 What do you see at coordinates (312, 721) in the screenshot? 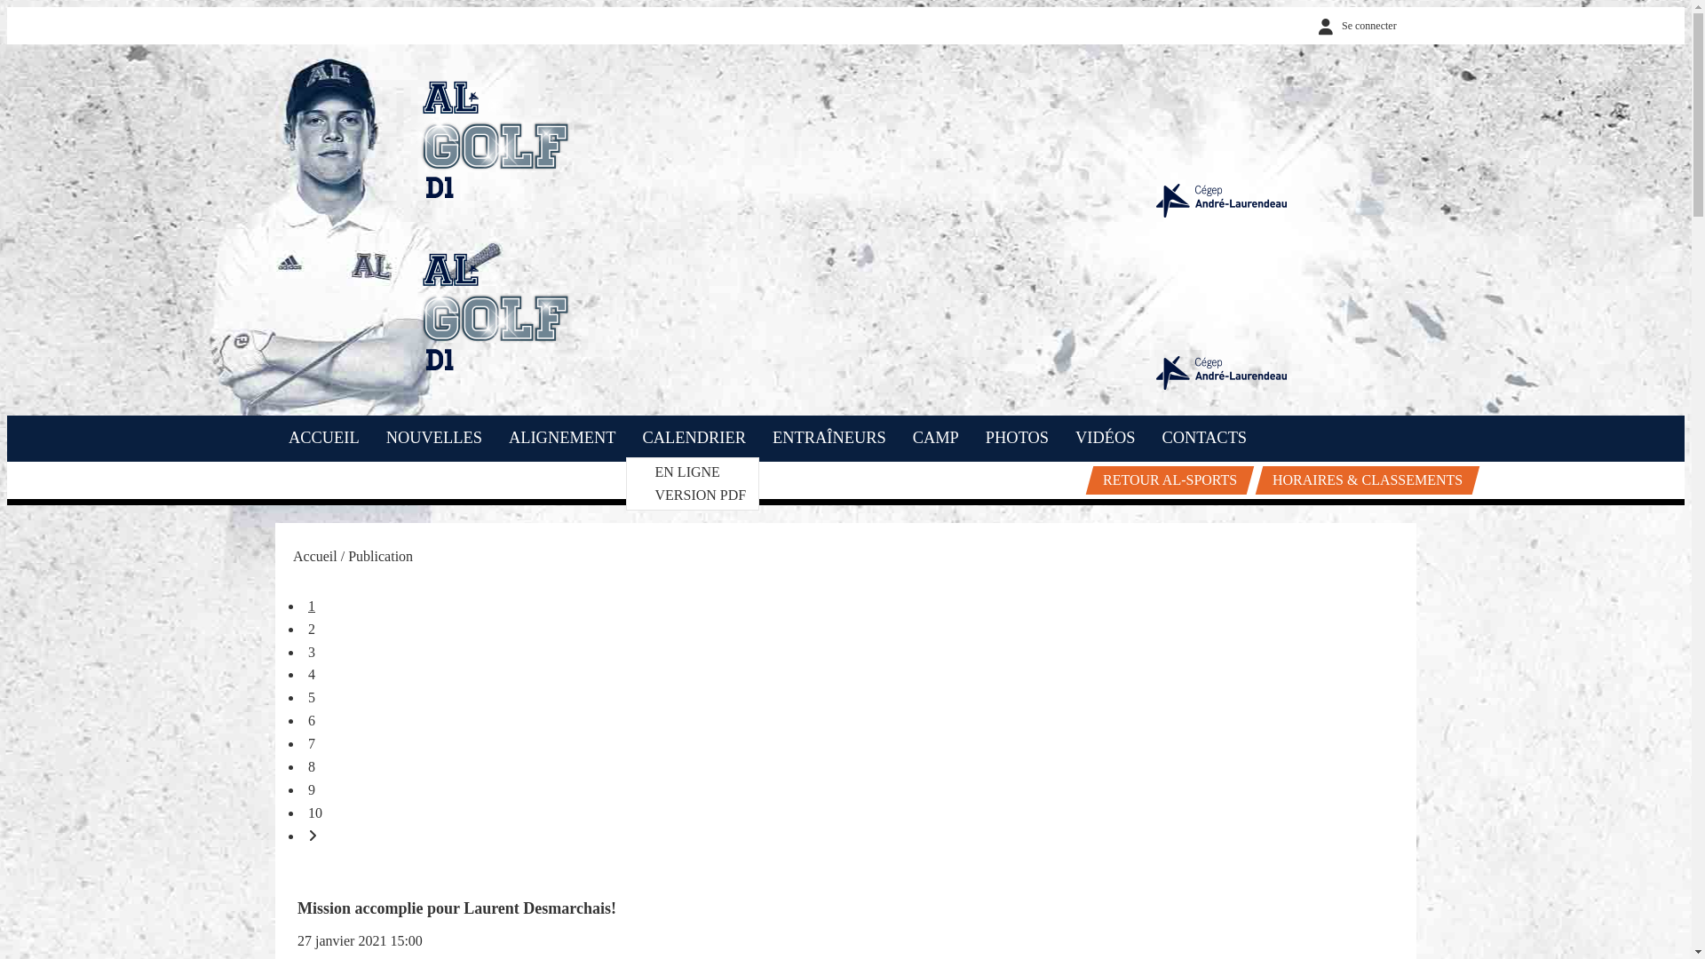
I see `6` at bounding box center [312, 721].